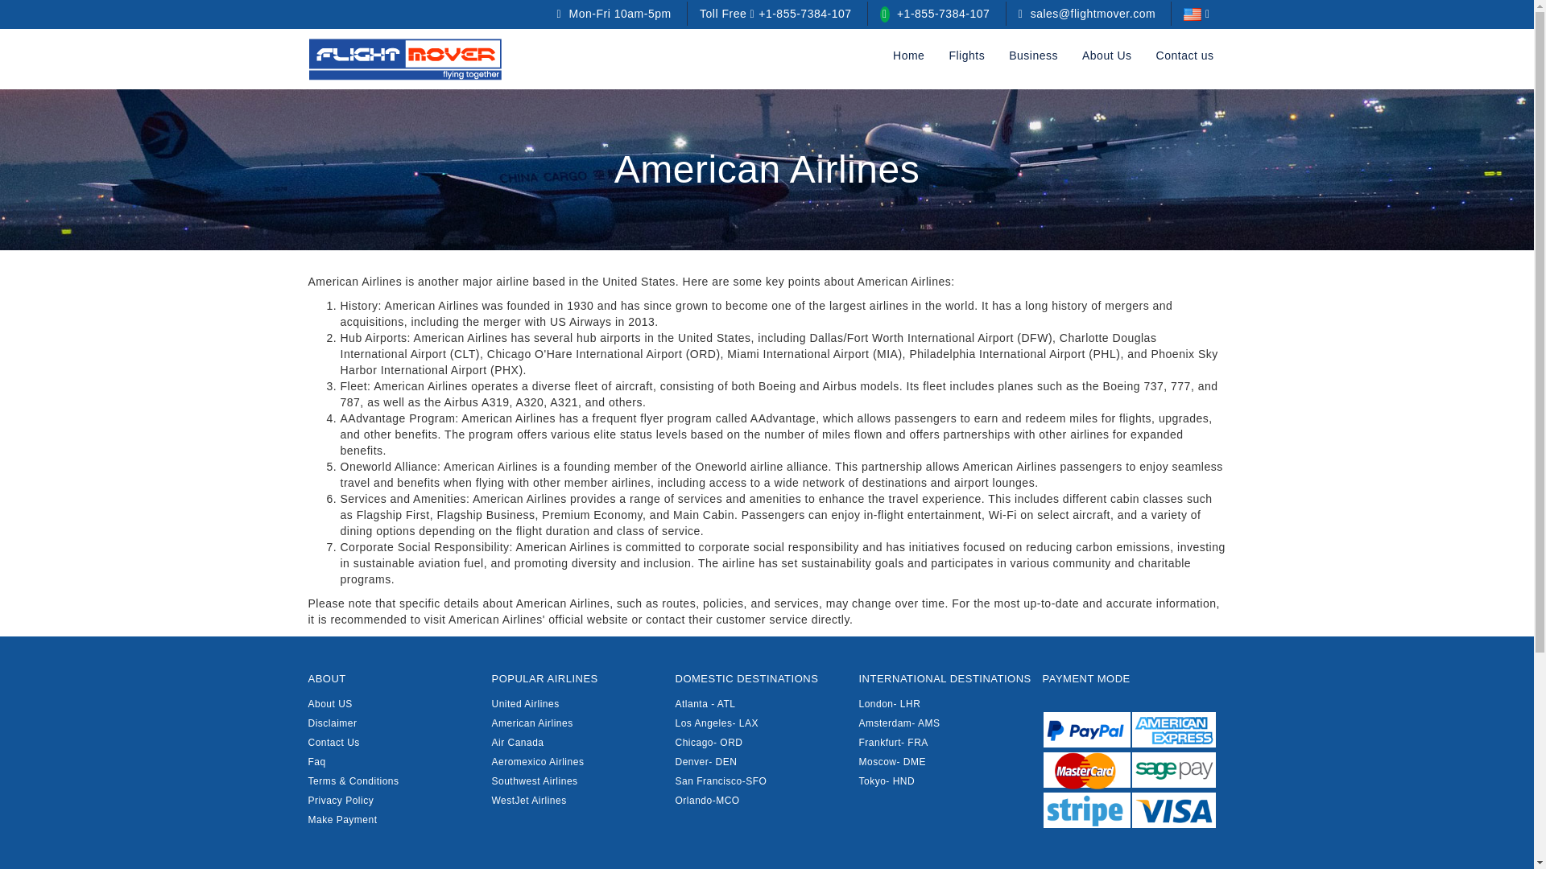  I want to click on Home, so click(908, 55).